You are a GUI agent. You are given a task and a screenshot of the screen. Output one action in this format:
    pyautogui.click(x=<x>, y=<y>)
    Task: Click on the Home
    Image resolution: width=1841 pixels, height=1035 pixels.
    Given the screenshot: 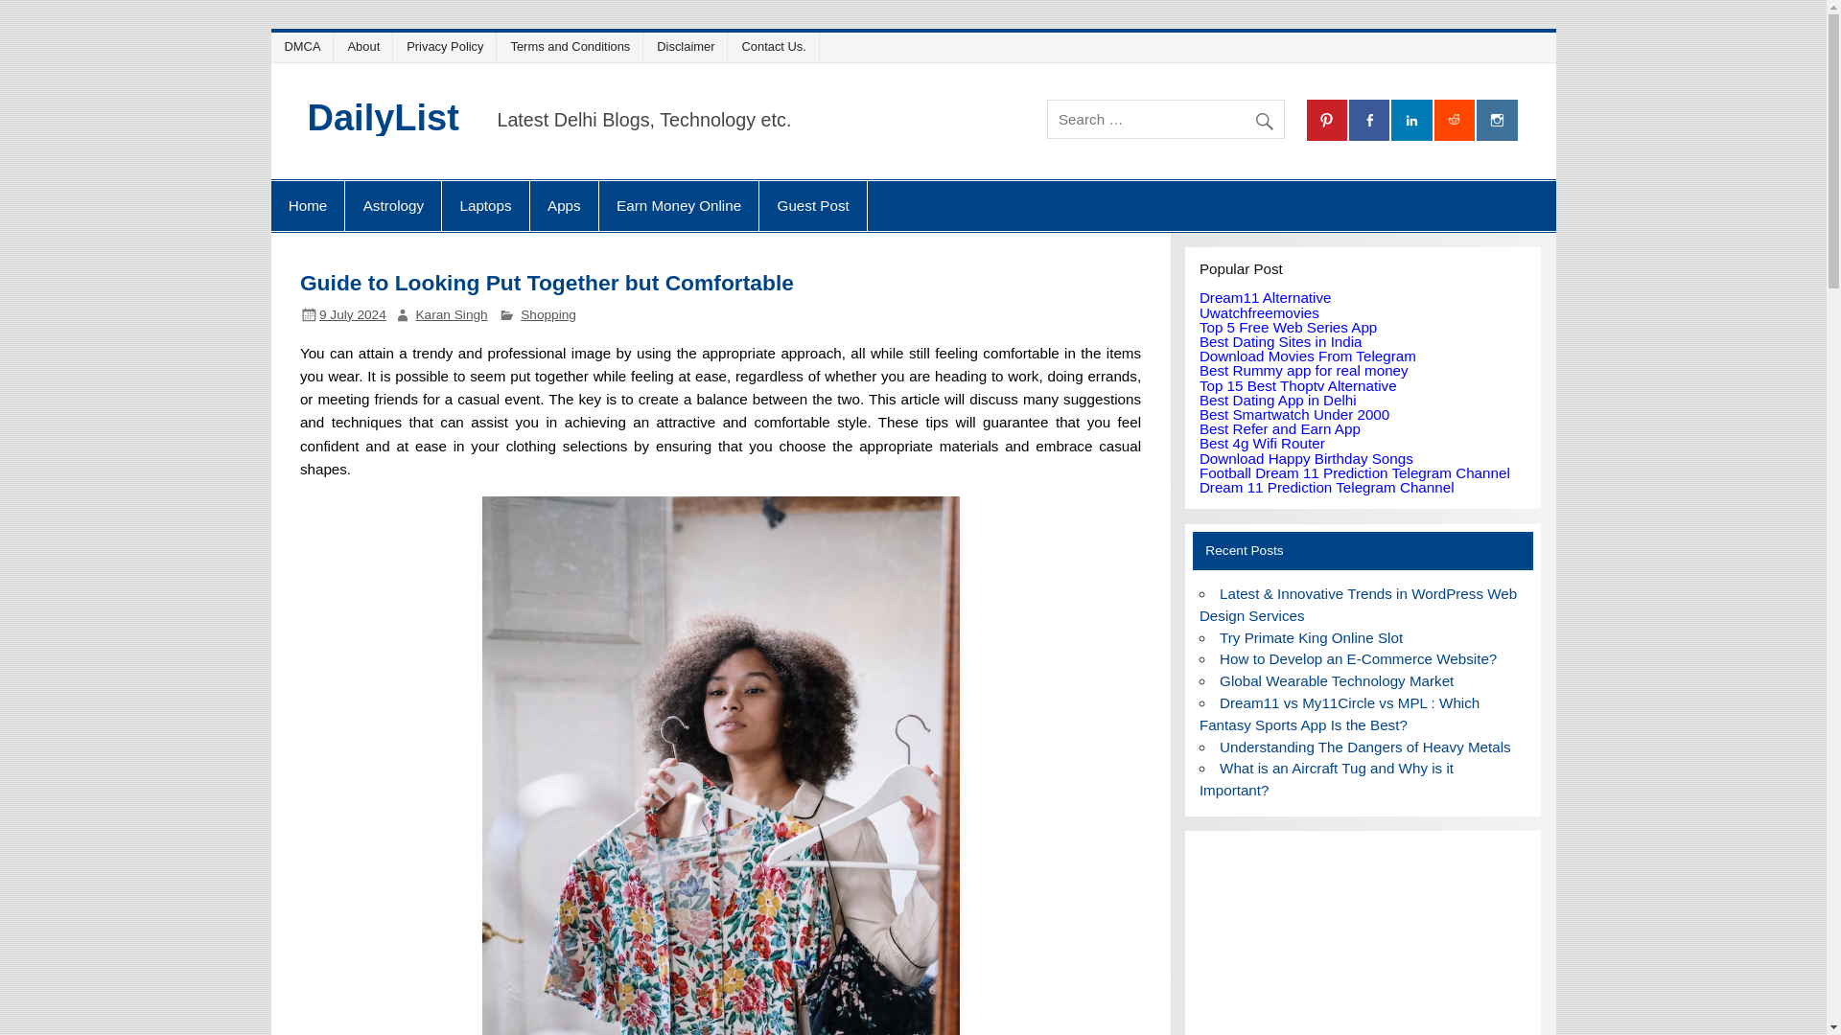 What is the action you would take?
    pyautogui.click(x=307, y=205)
    